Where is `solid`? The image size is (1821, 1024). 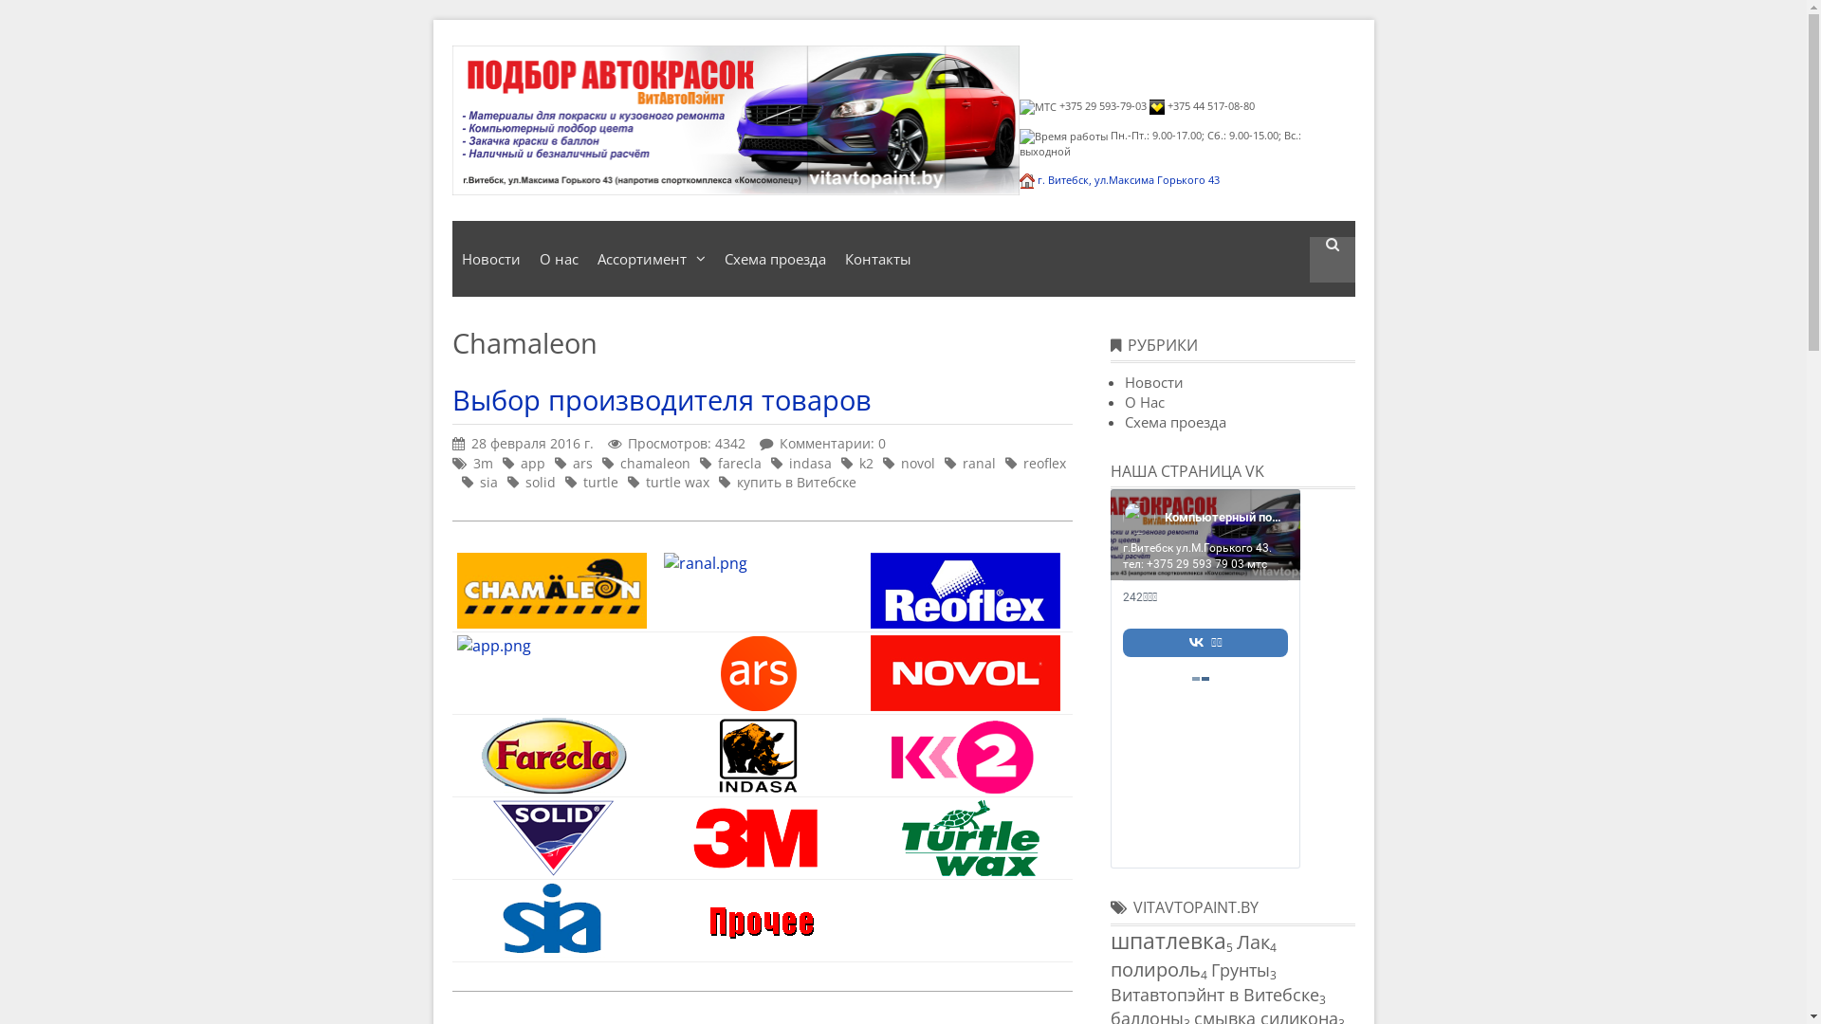 solid is located at coordinates (541, 482).